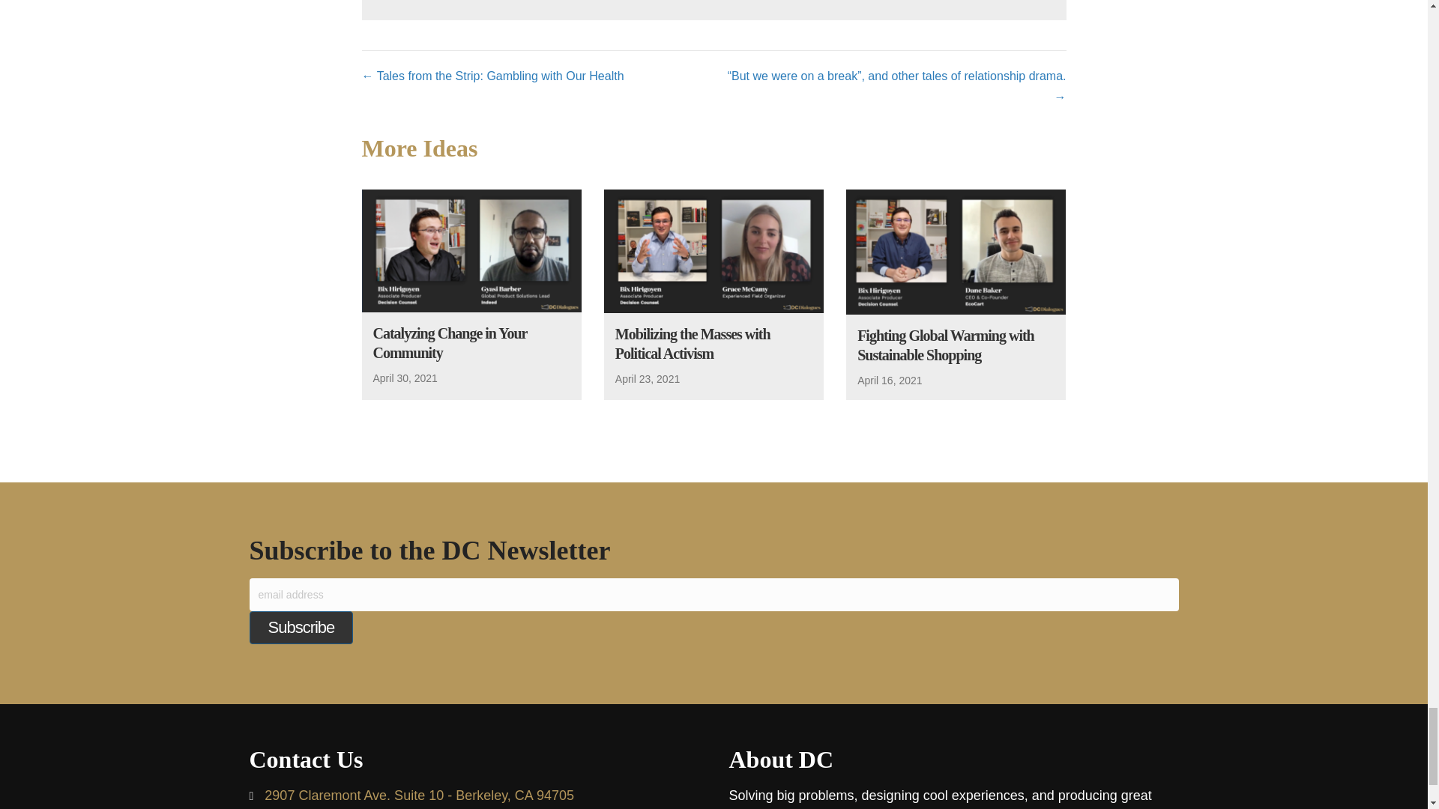 This screenshot has width=1439, height=809. What do you see at coordinates (714, 250) in the screenshot?
I see `Mobilizing the Masses with Political Activism` at bounding box center [714, 250].